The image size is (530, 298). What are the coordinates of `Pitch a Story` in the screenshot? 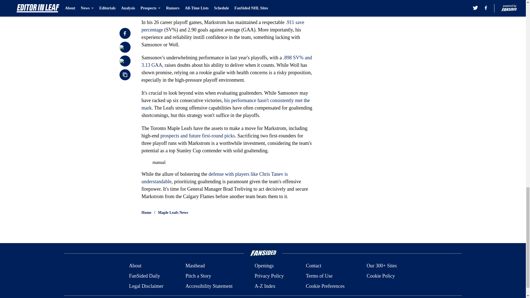 It's located at (198, 276).